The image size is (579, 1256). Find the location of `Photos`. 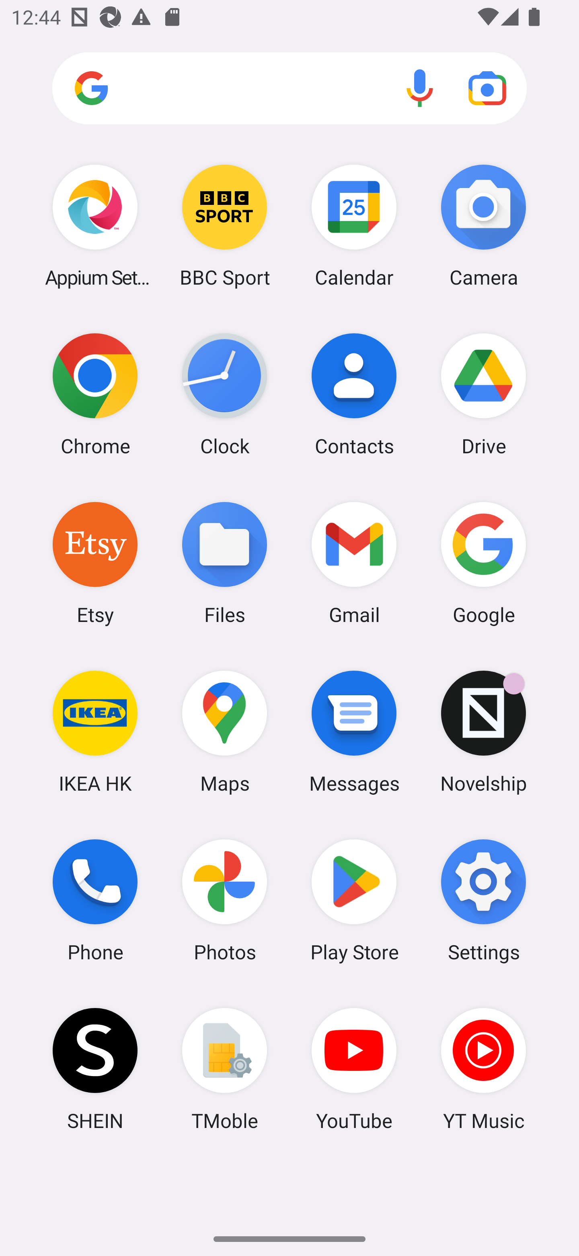

Photos is located at coordinates (224, 901).